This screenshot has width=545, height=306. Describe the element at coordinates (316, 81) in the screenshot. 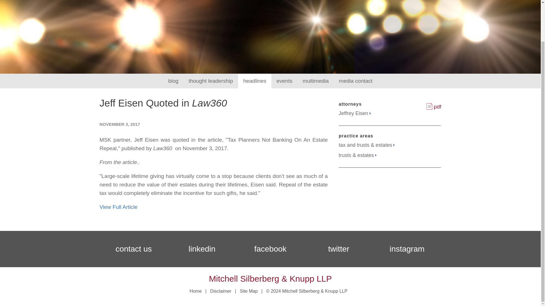

I see `multimedia` at that location.